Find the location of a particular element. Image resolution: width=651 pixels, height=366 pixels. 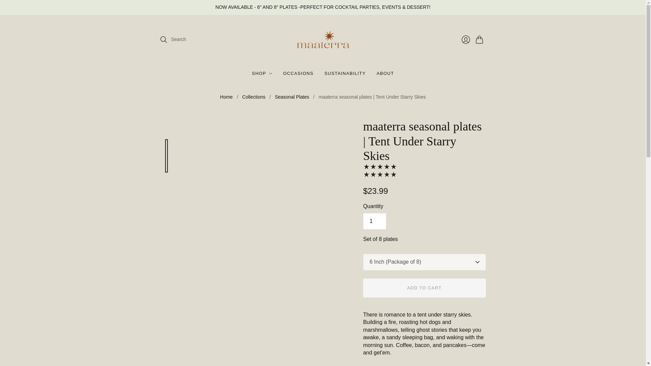

ABOUT is located at coordinates (385, 73).